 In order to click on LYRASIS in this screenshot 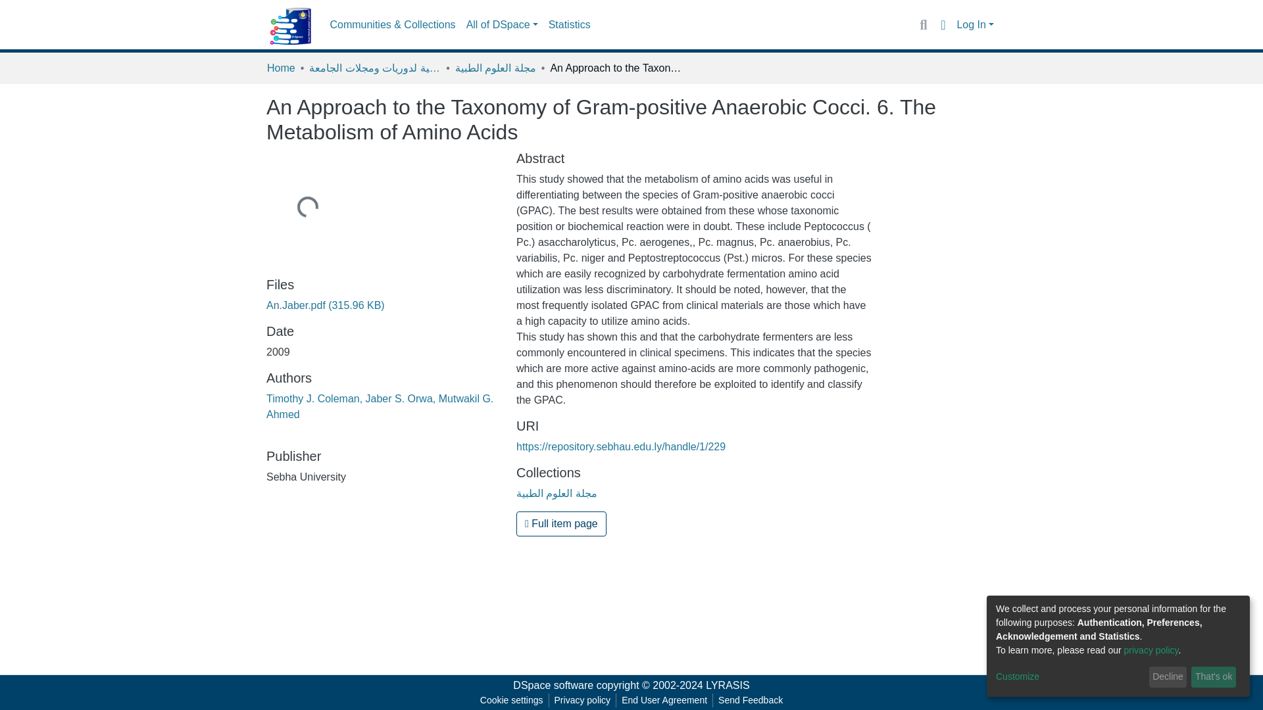, I will do `click(728, 685)`.